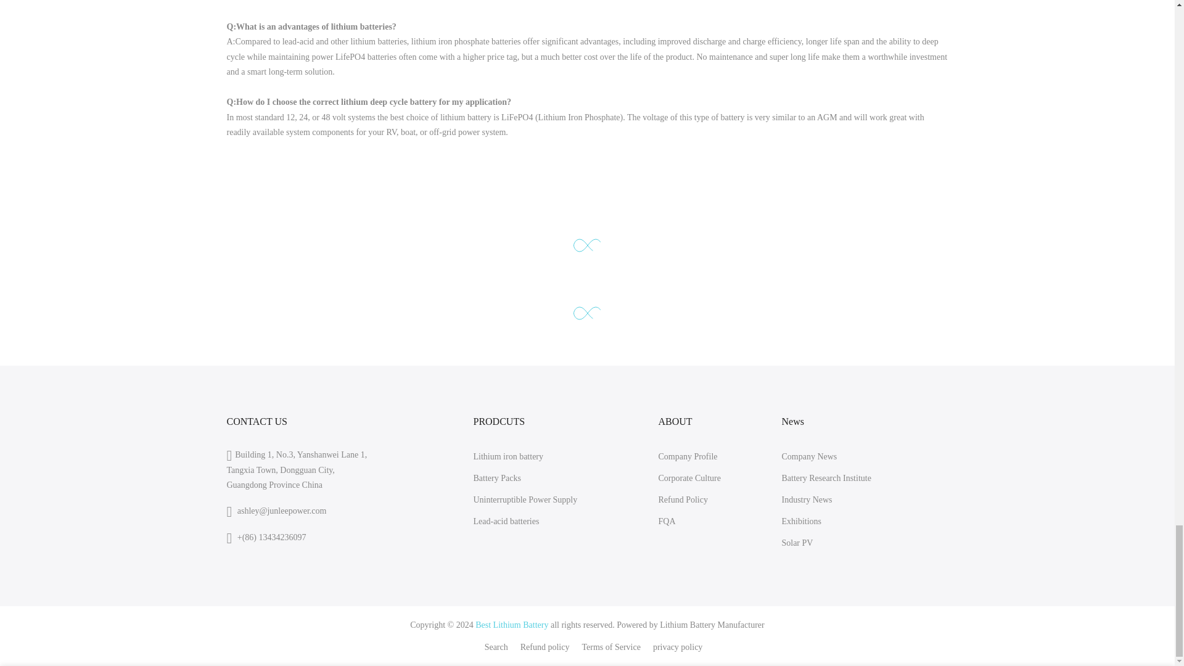 The width and height of the screenshot is (1184, 666). Describe the element at coordinates (677, 647) in the screenshot. I see `Lithium Battery Manufacturer-privacy policy` at that location.